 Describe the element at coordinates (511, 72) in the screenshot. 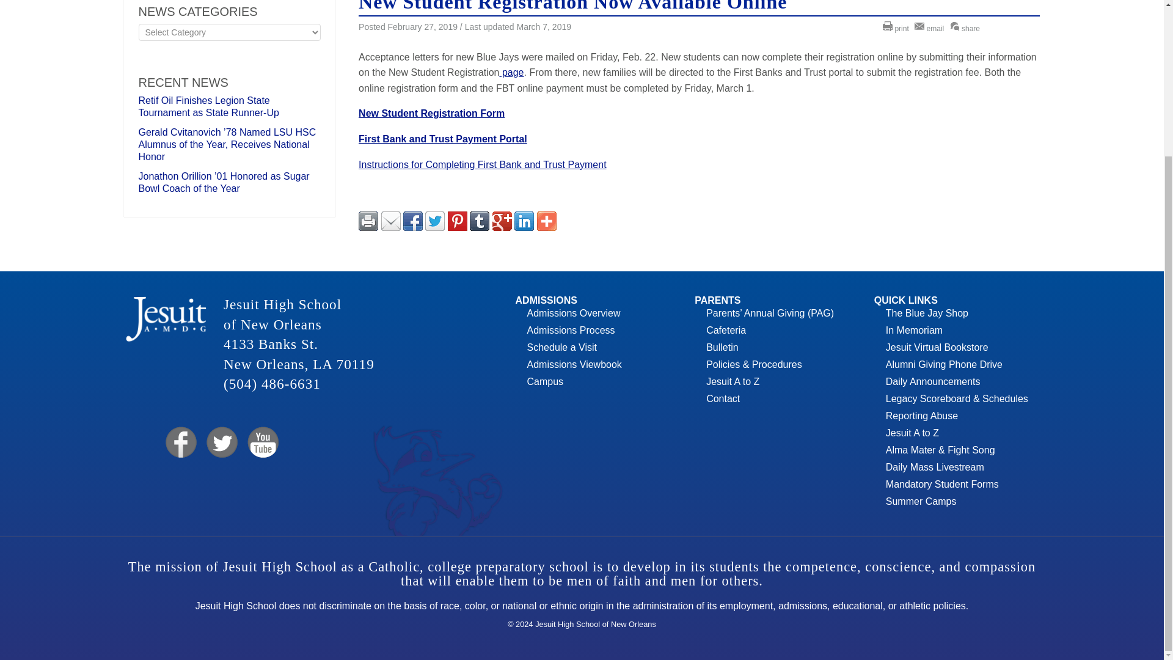

I see `page` at that location.